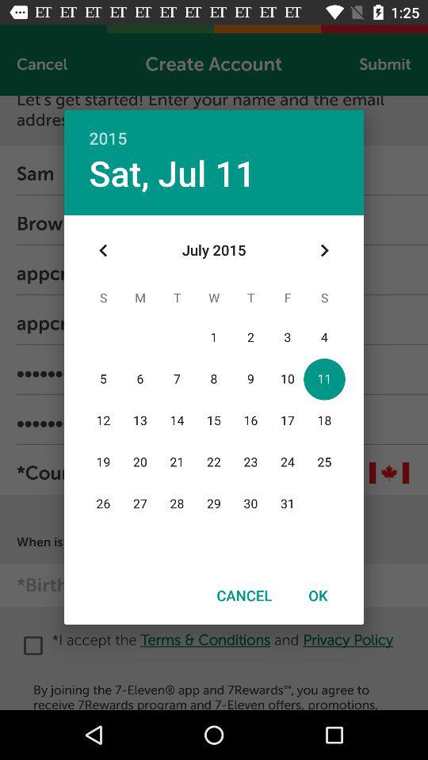 This screenshot has width=428, height=760. What do you see at coordinates (244, 595) in the screenshot?
I see `select cancel` at bounding box center [244, 595].